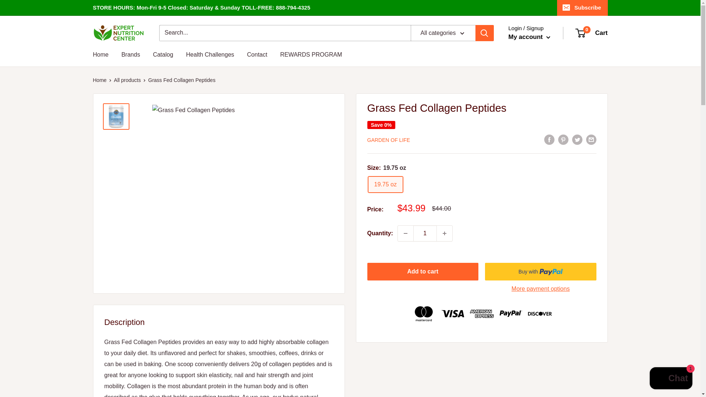 The width and height of the screenshot is (706, 397). Describe the element at coordinates (131, 54) in the screenshot. I see `Brands` at that location.